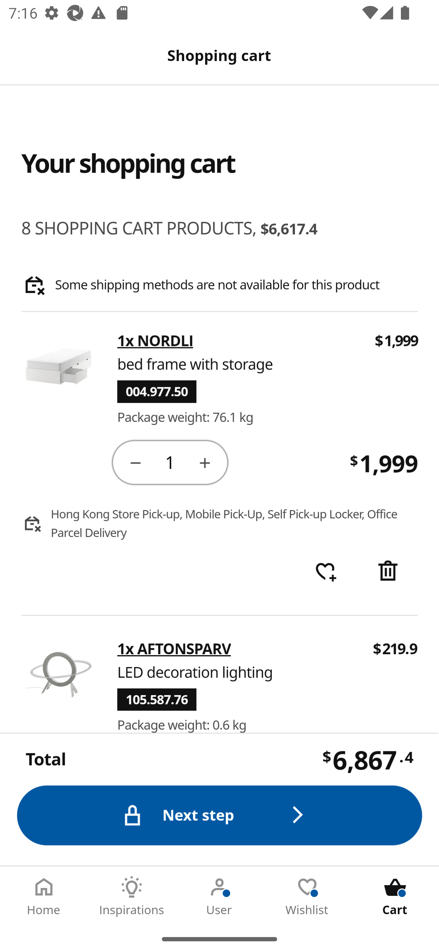  I want to click on  , so click(326, 572).